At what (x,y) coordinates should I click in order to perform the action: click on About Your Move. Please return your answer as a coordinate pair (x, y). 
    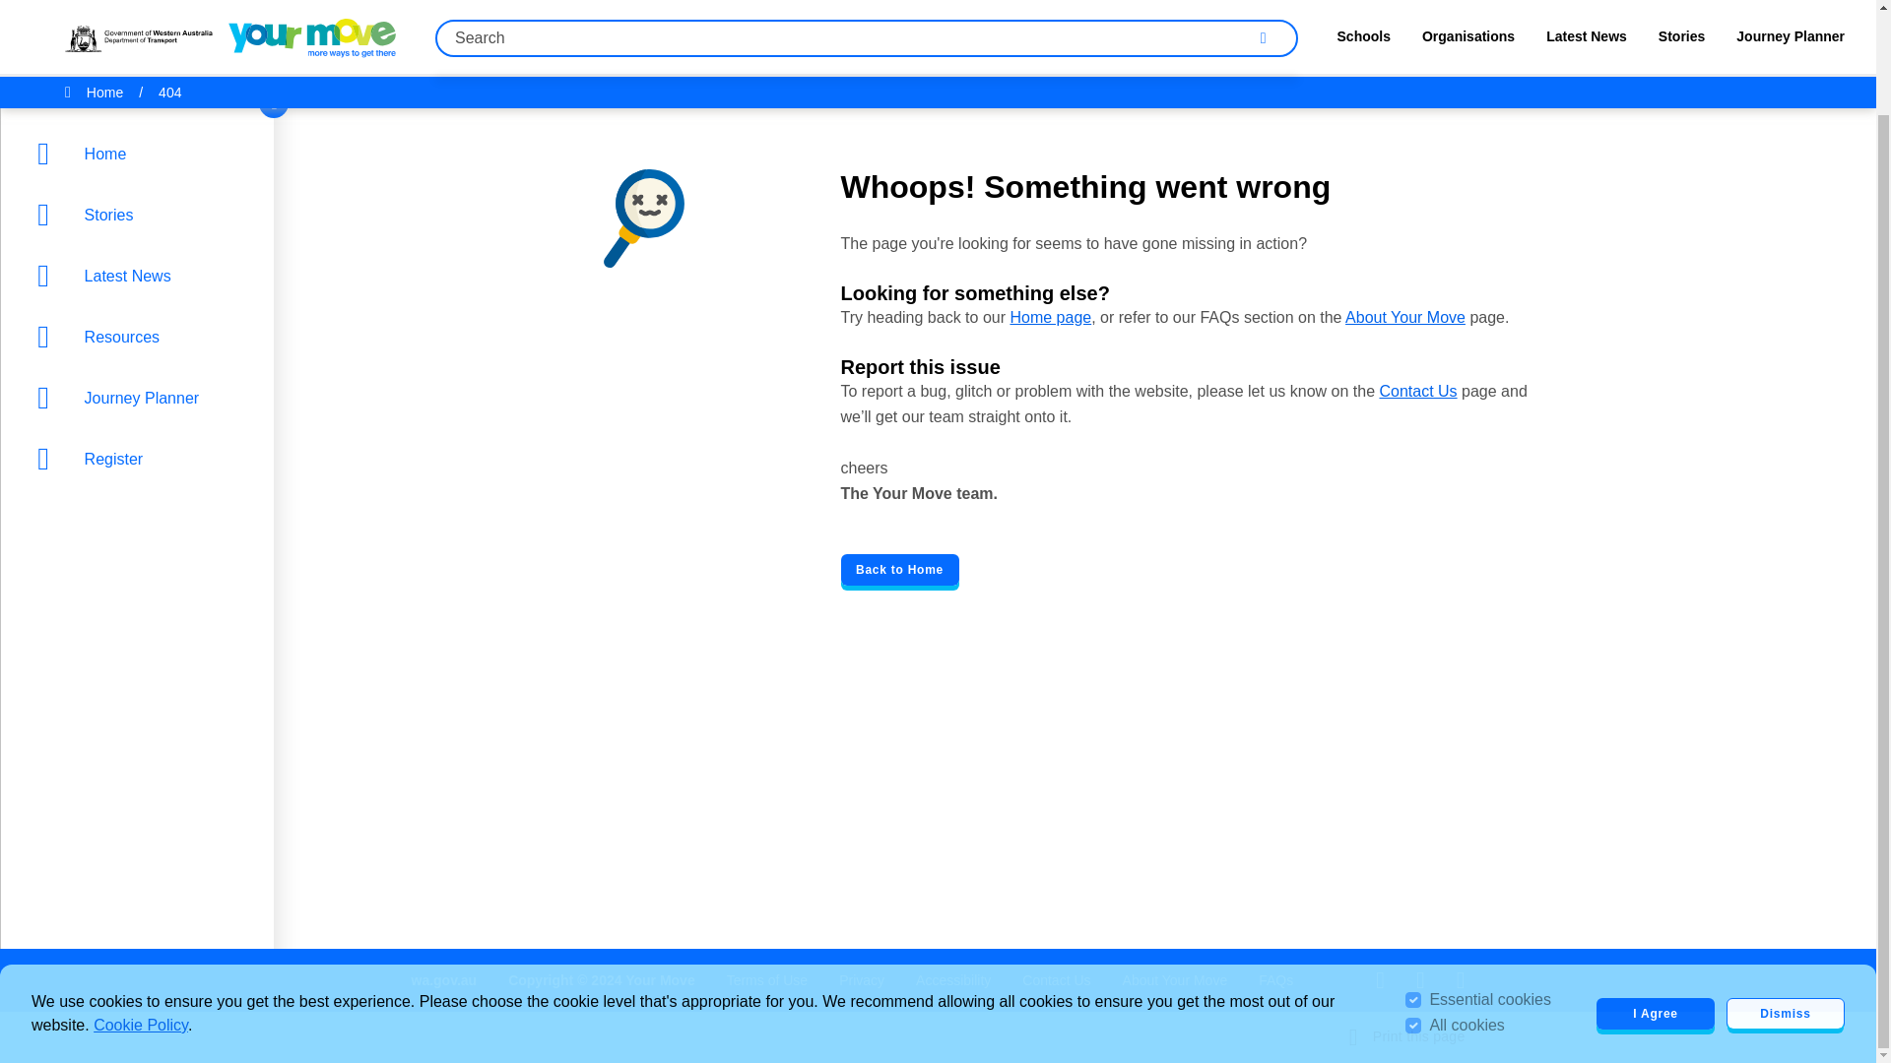
    Looking at the image, I should click on (1404, 317).